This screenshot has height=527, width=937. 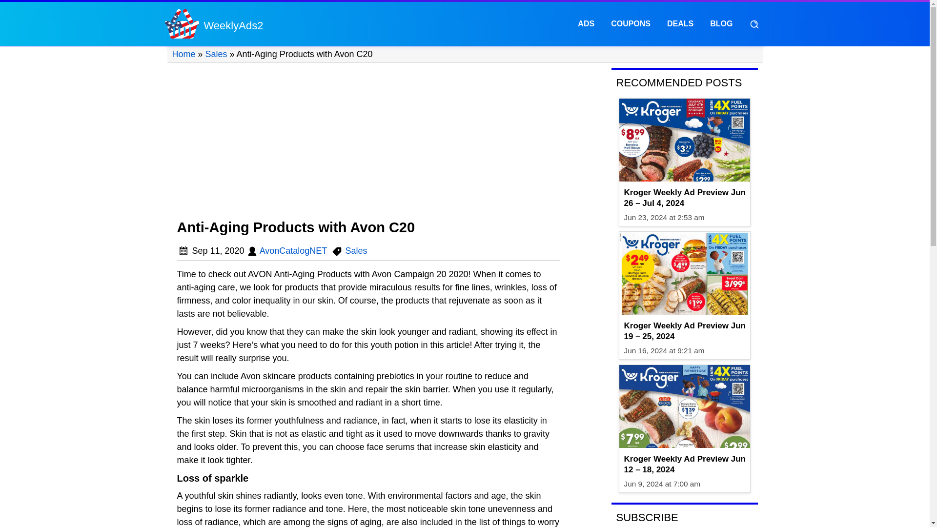 What do you see at coordinates (293, 251) in the screenshot?
I see `AvonCatalogNET` at bounding box center [293, 251].